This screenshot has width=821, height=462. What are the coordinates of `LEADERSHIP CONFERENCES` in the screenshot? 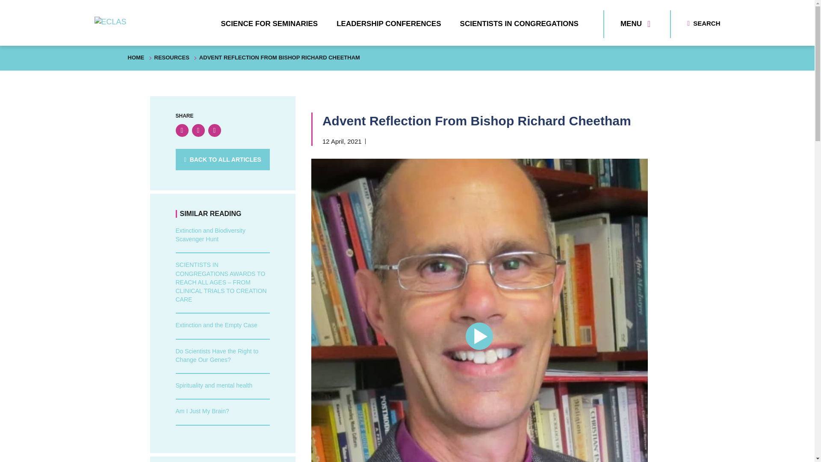 It's located at (389, 24).